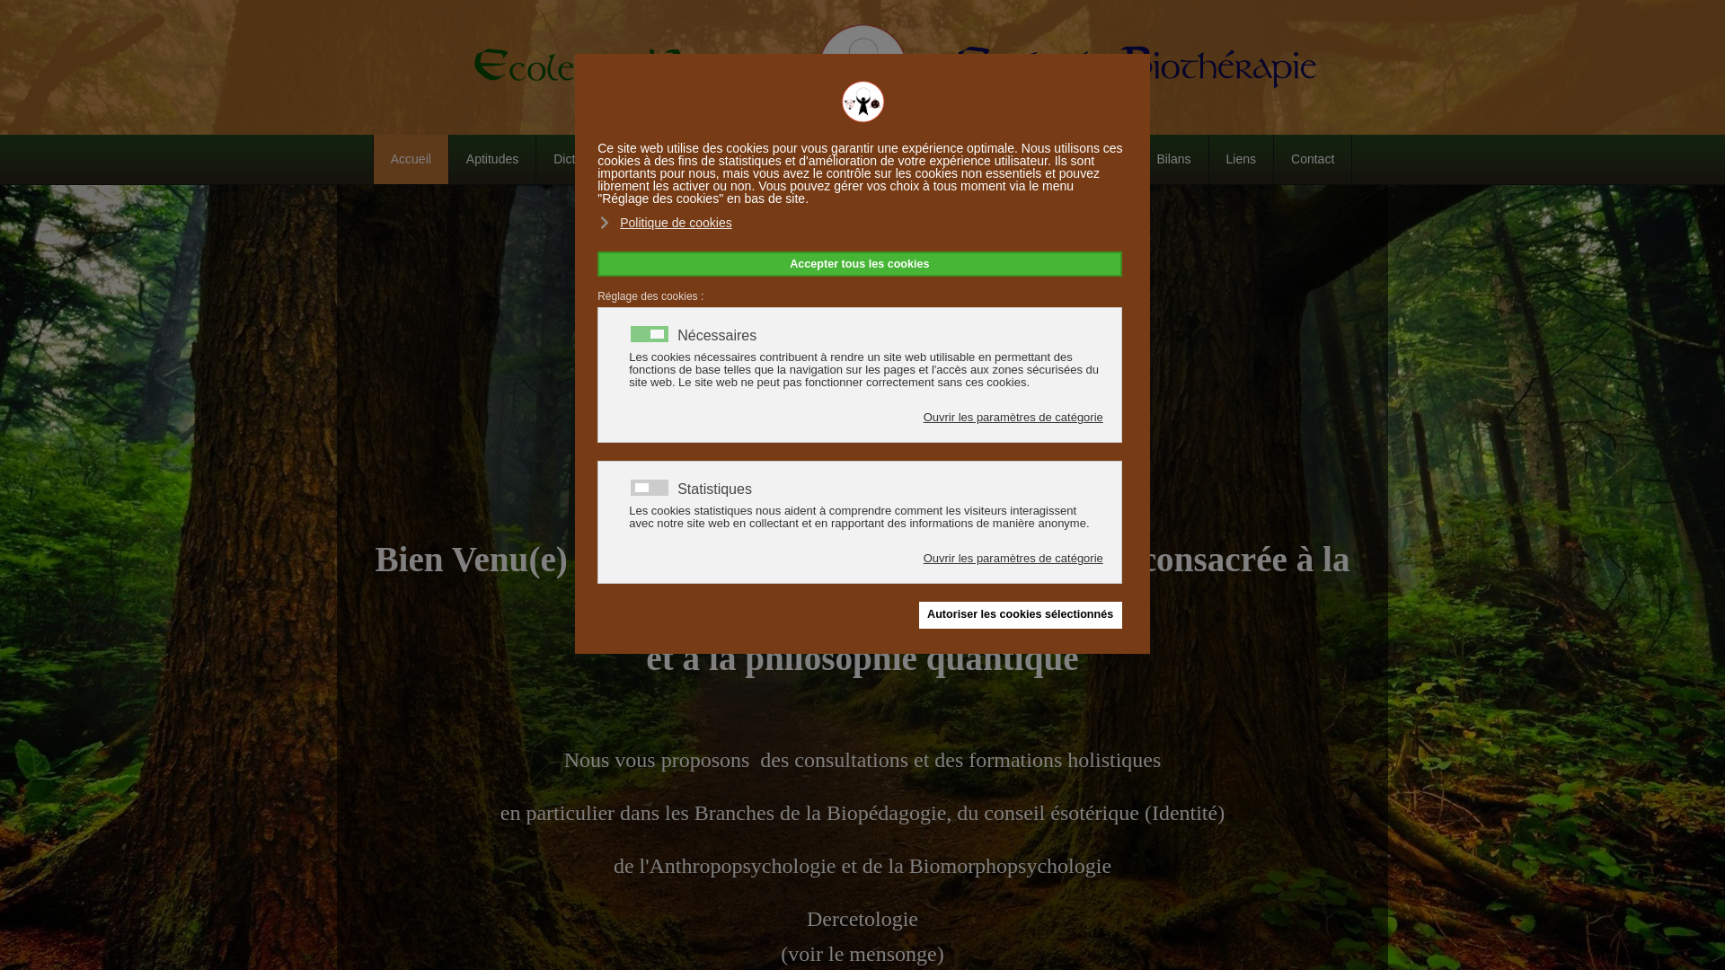  What do you see at coordinates (1008, 160) in the screenshot?
I see `Calendrier Celte` at bounding box center [1008, 160].